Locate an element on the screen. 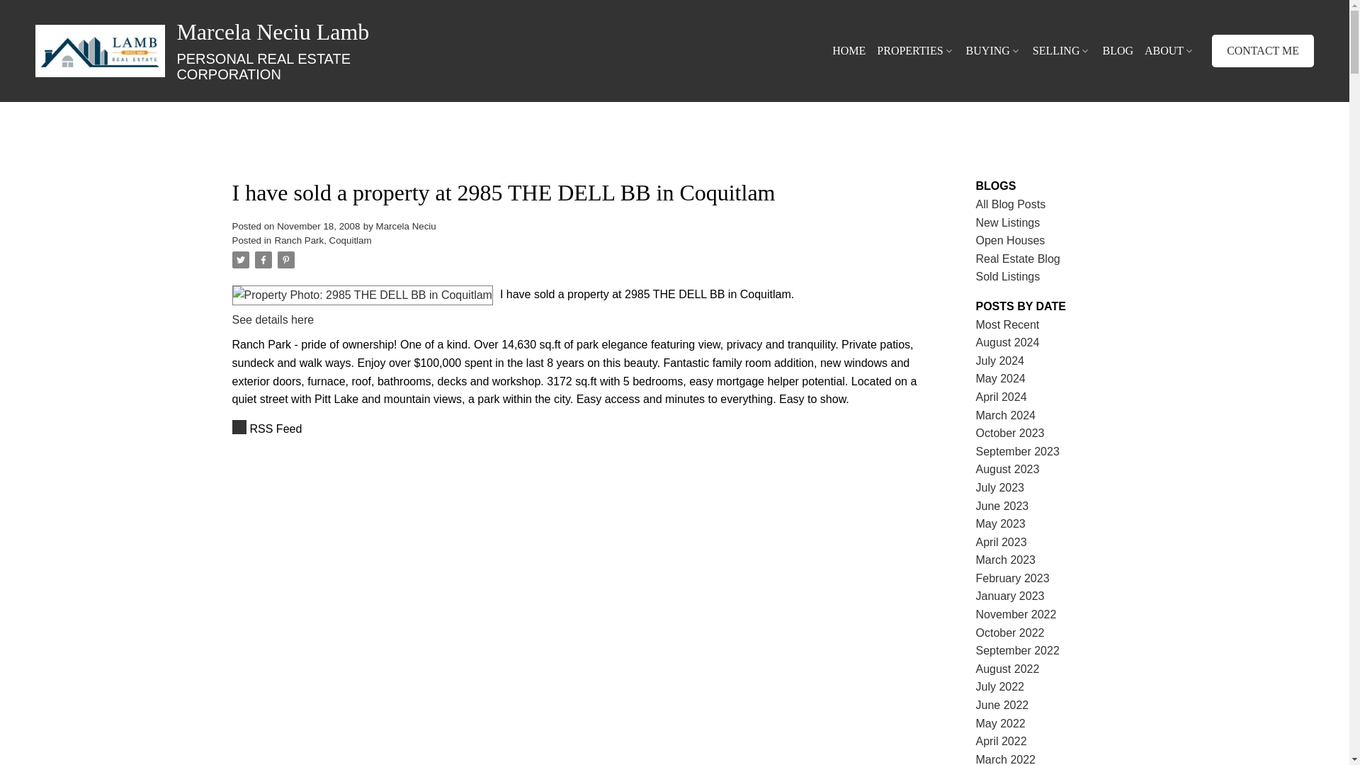 Image resolution: width=1360 pixels, height=765 pixels. October 2023 is located at coordinates (1002, 397).